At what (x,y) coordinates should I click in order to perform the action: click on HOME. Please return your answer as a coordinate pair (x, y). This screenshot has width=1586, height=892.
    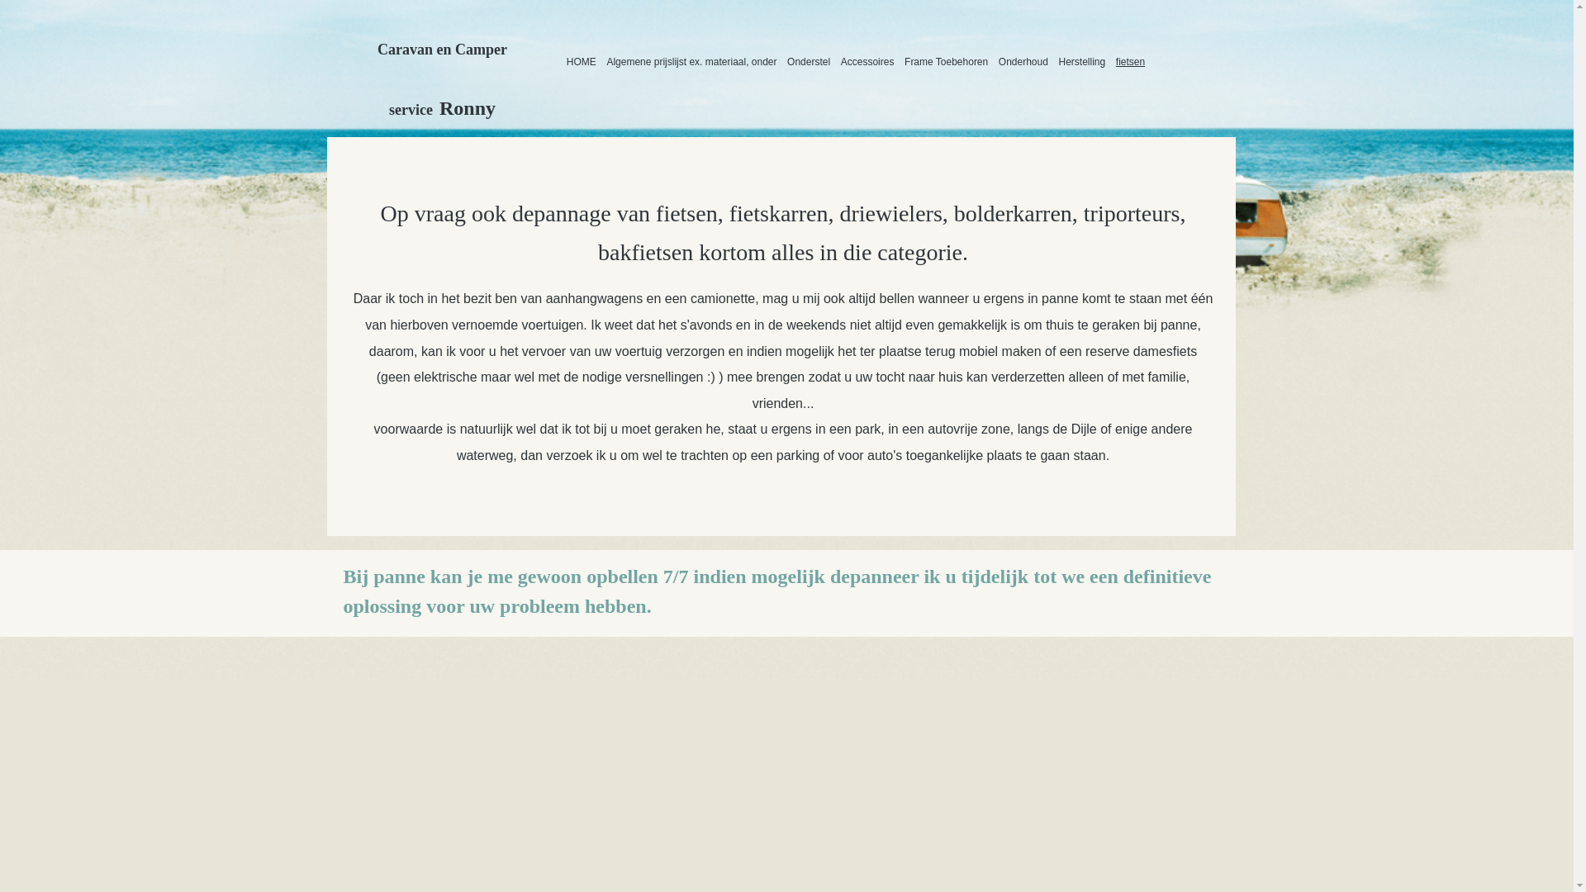
    Looking at the image, I should click on (582, 62).